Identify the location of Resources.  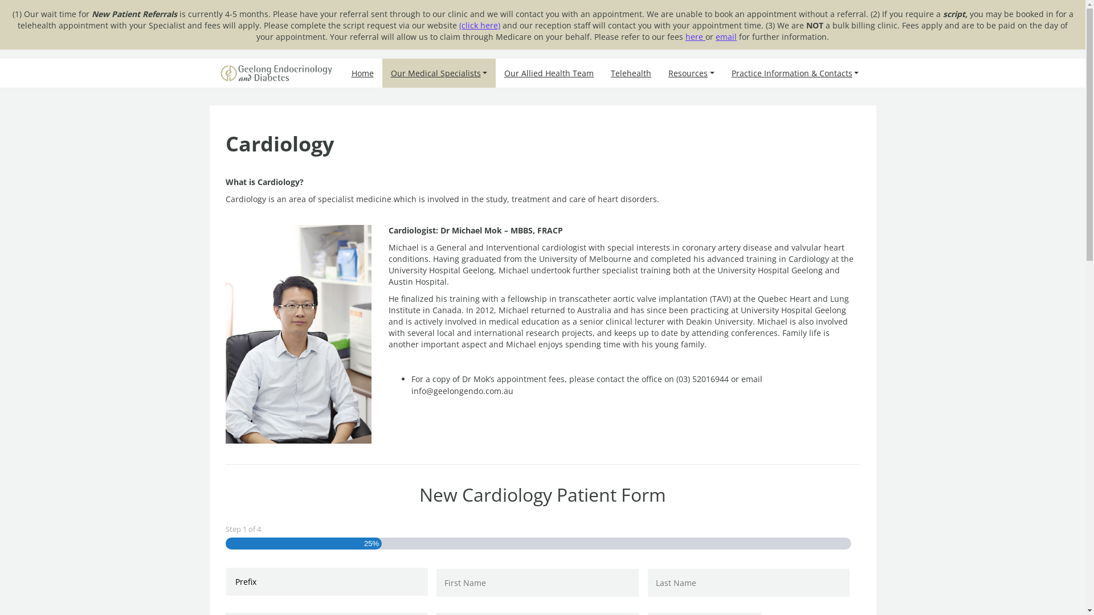
(692, 73).